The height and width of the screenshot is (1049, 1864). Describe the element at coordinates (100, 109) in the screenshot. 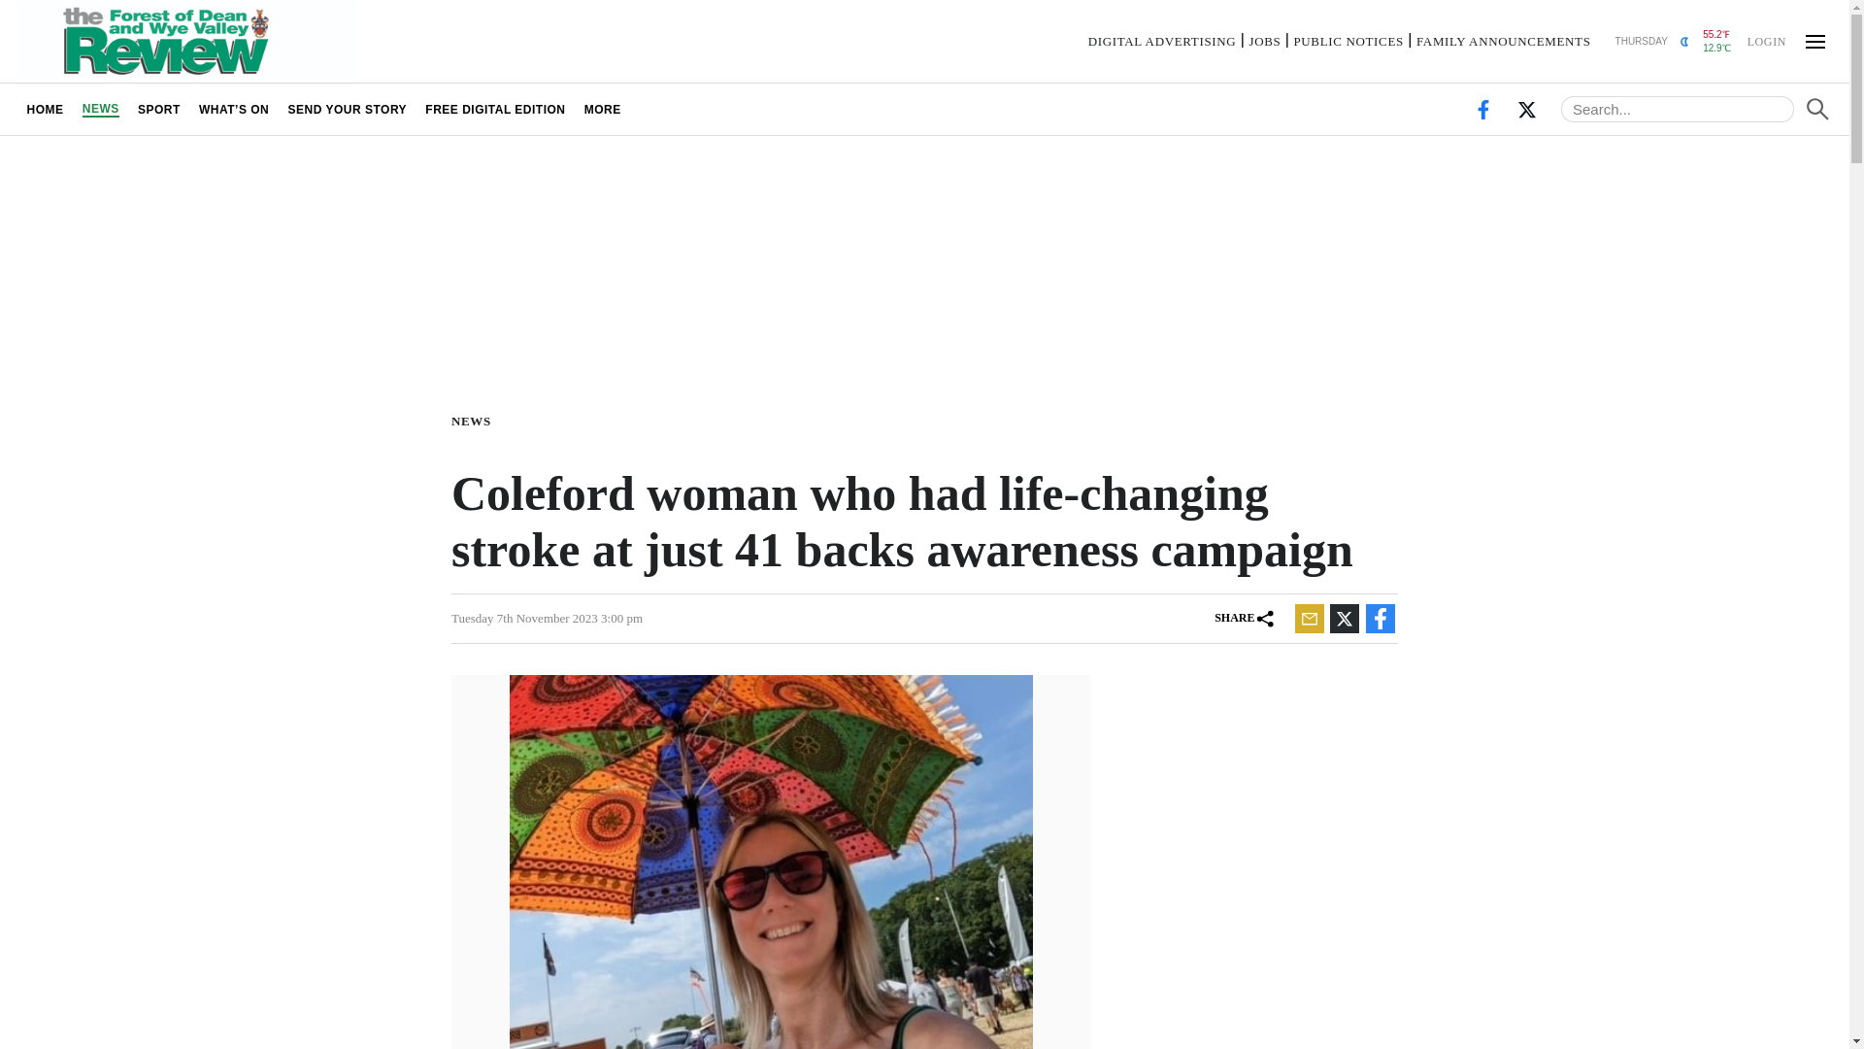

I see `NEWS` at that location.